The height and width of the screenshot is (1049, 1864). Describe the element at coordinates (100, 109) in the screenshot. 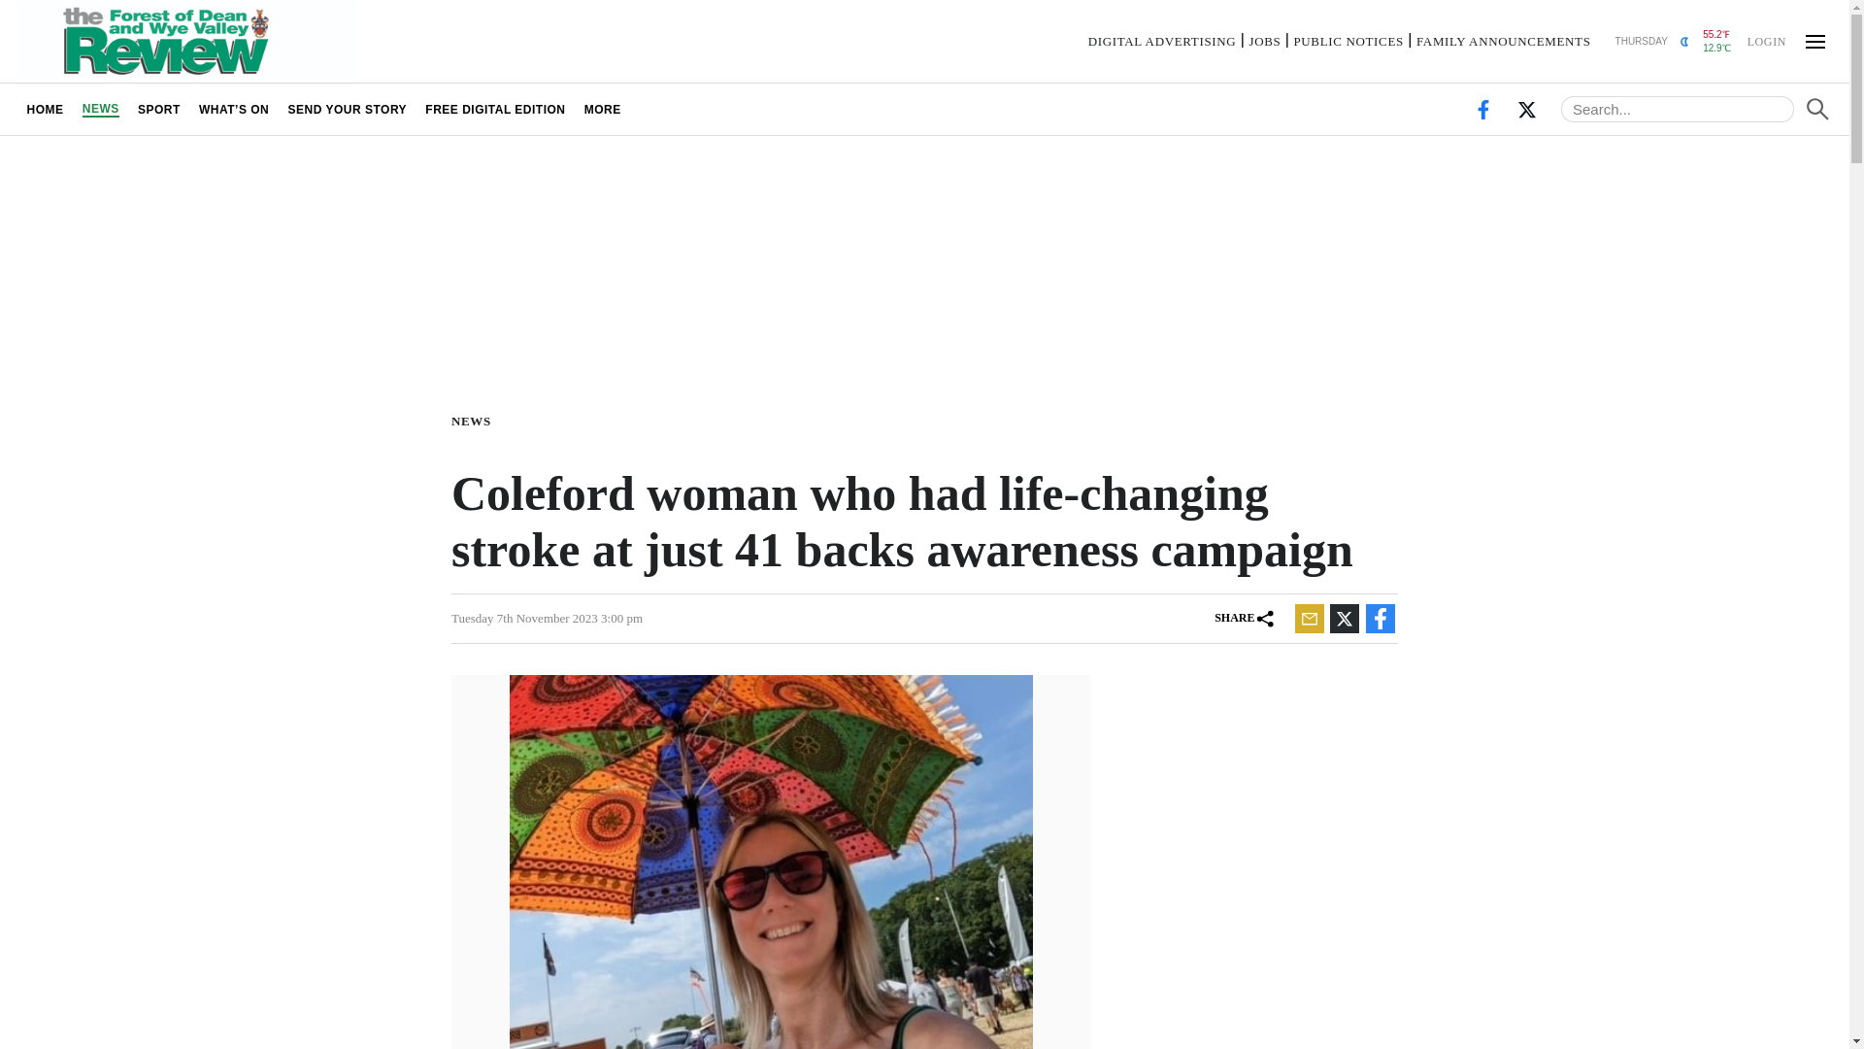

I see `NEWS` at that location.